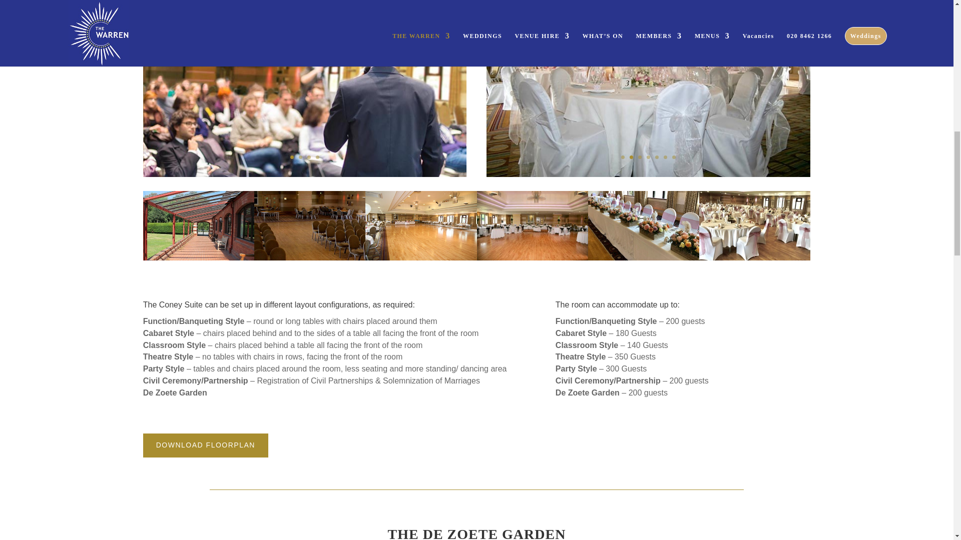 This screenshot has height=540, width=961. Describe the element at coordinates (644, 225) in the screenshot. I see `The Warren Coney Suite sm 3` at that location.